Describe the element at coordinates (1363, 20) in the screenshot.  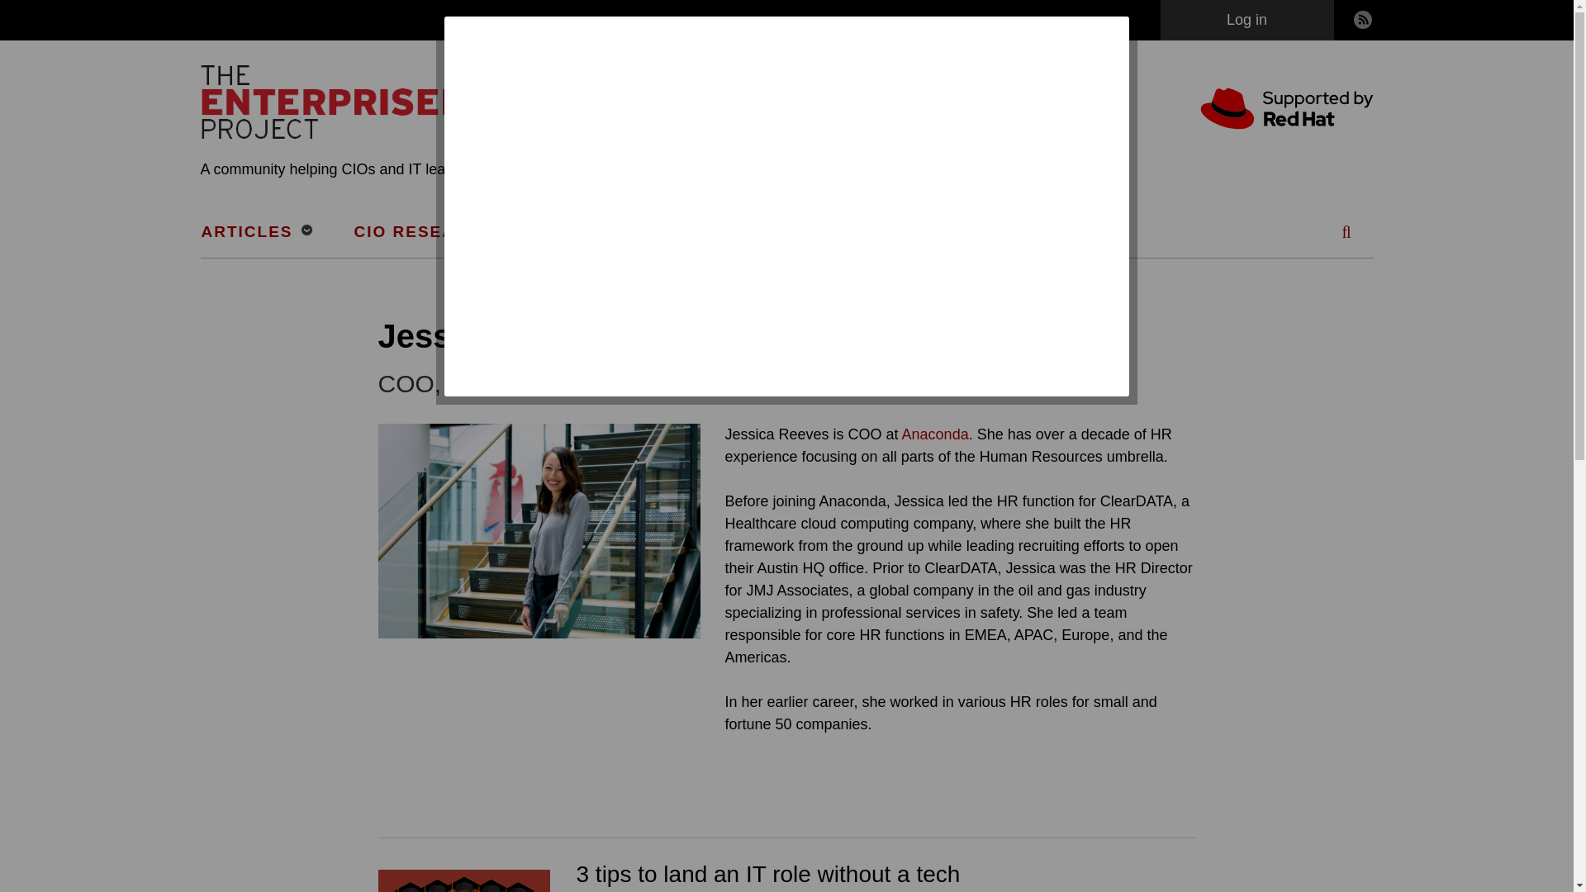
I see `rss` at that location.